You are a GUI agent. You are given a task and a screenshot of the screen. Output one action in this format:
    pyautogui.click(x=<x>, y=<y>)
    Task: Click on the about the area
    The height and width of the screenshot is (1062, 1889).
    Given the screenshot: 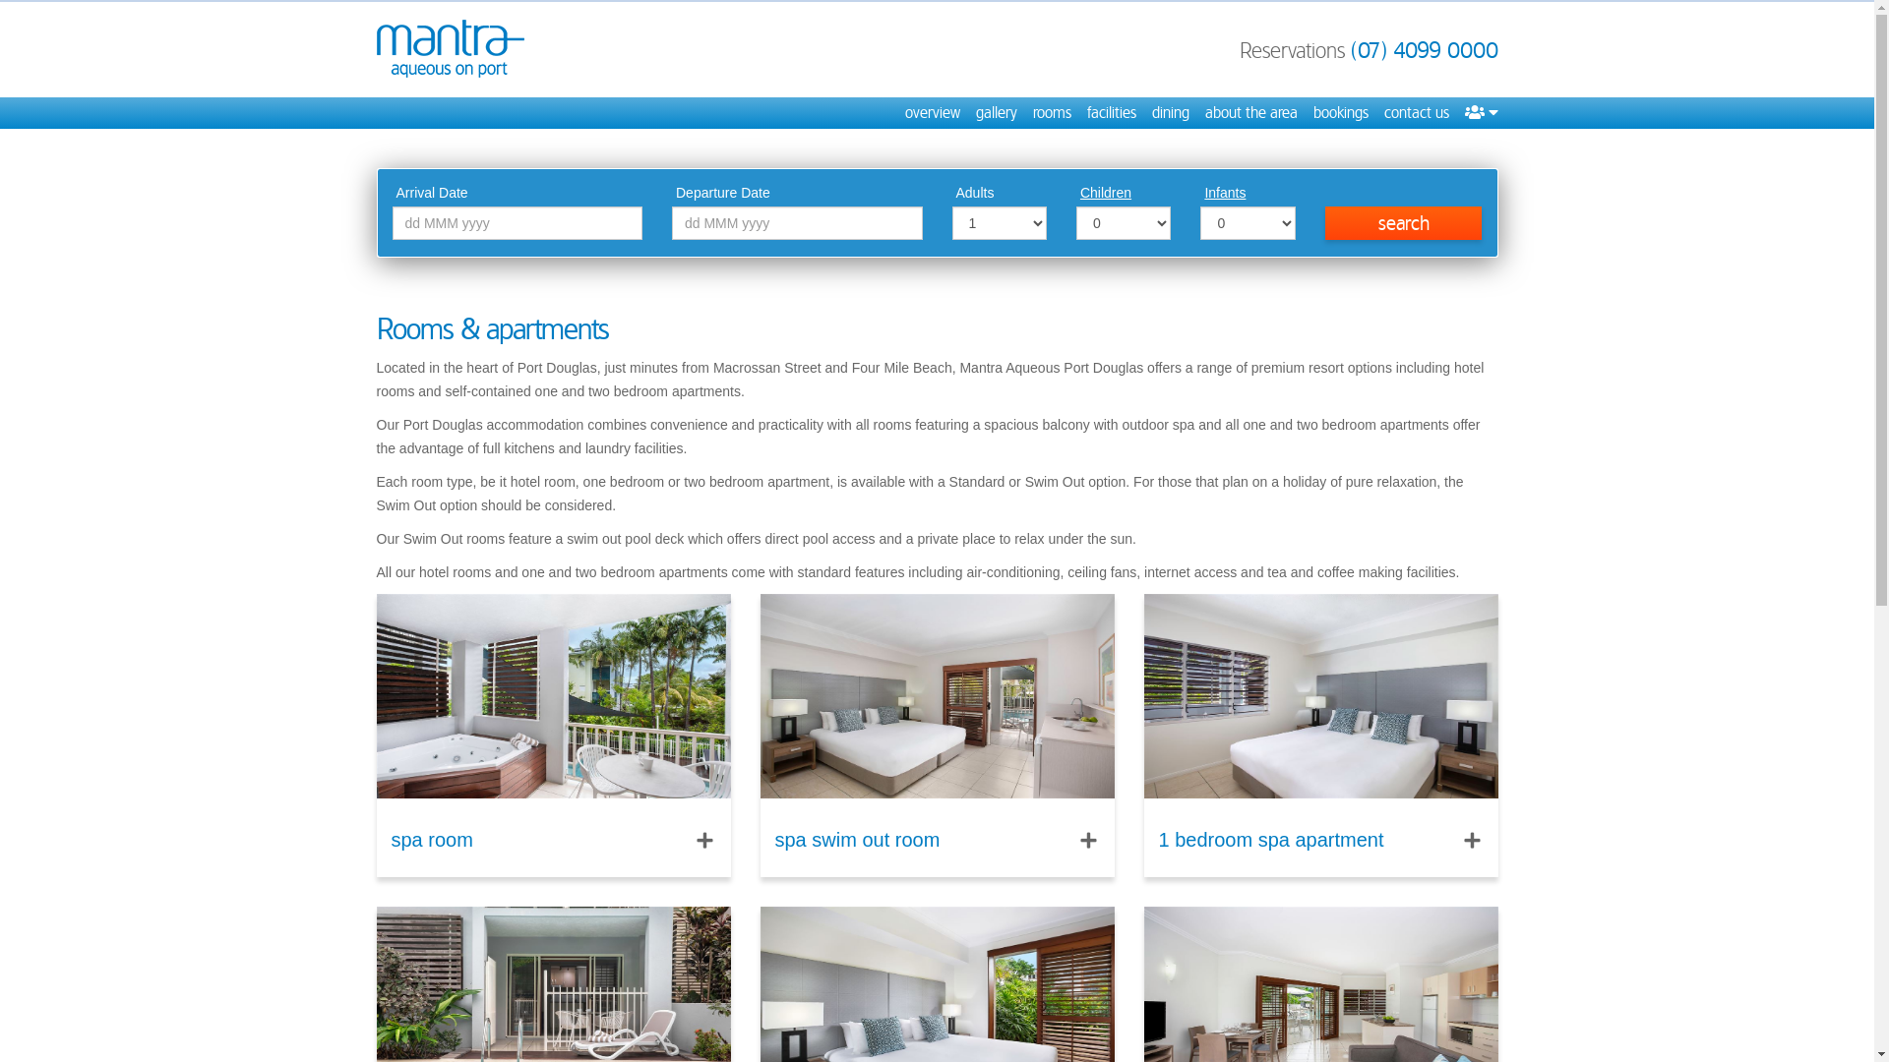 What is the action you would take?
    pyautogui.click(x=1250, y=113)
    